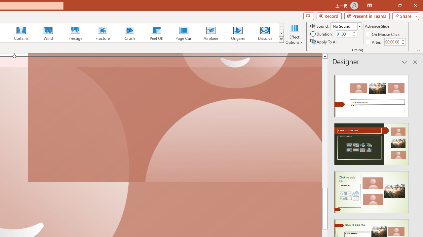  Describe the element at coordinates (383, 34) in the screenshot. I see `On Mouse Click` at that location.